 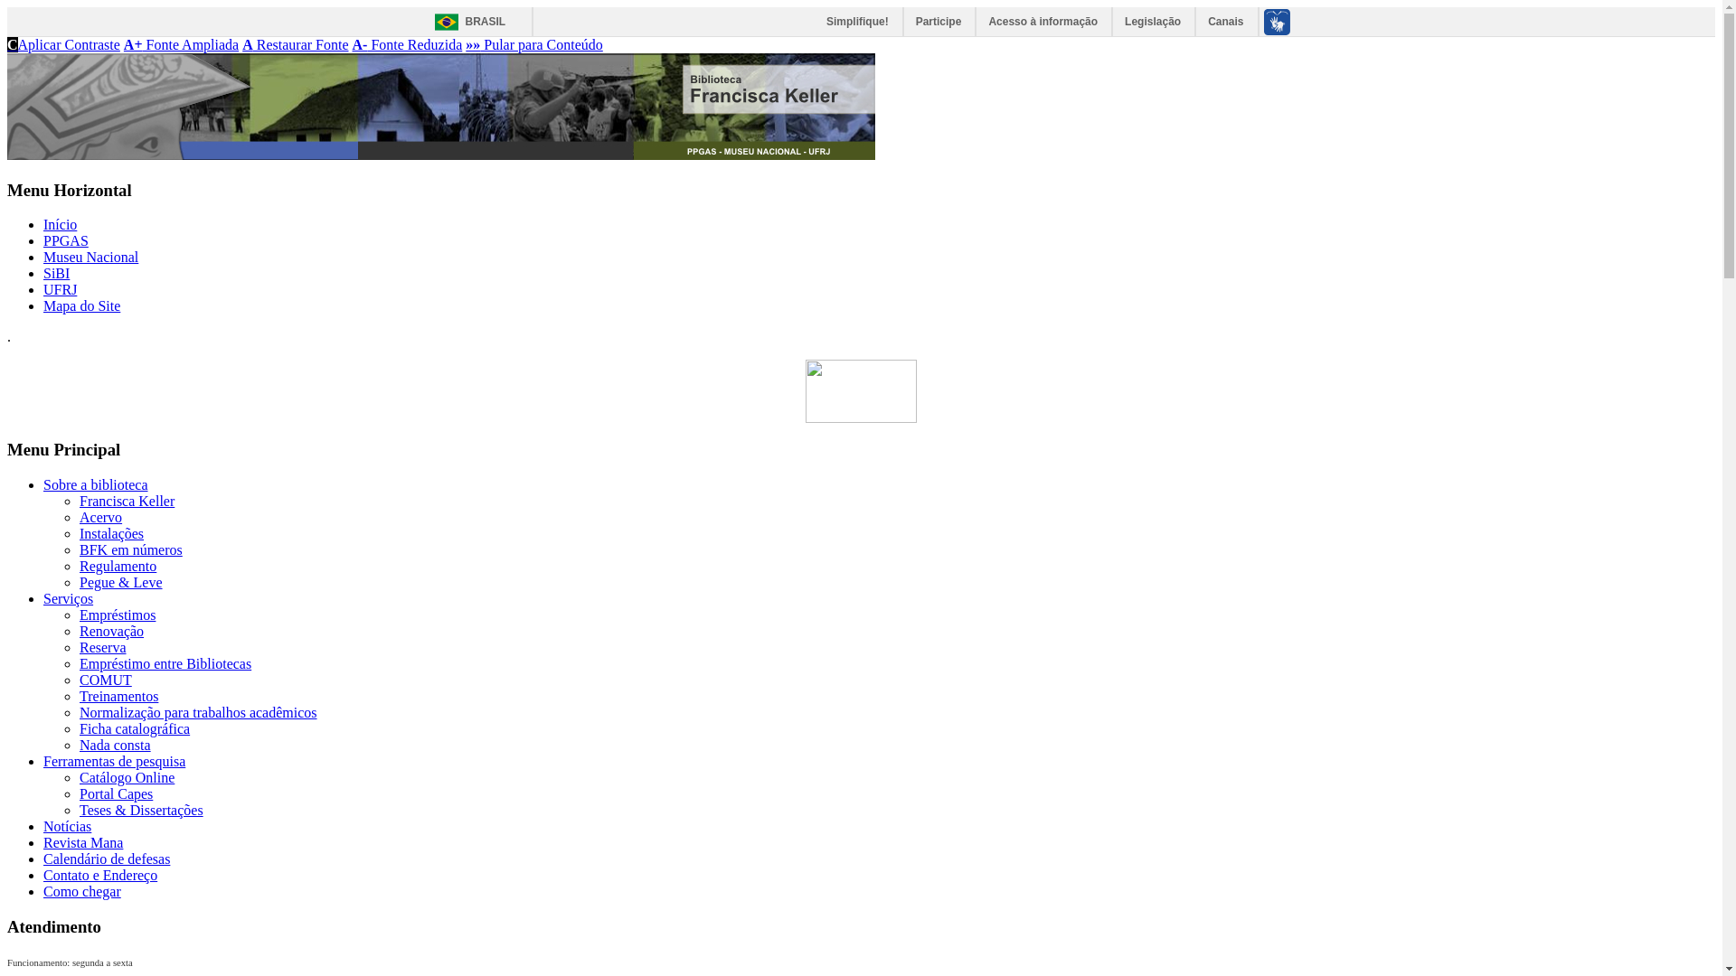 What do you see at coordinates (127, 501) in the screenshot?
I see `Francisca Keller` at bounding box center [127, 501].